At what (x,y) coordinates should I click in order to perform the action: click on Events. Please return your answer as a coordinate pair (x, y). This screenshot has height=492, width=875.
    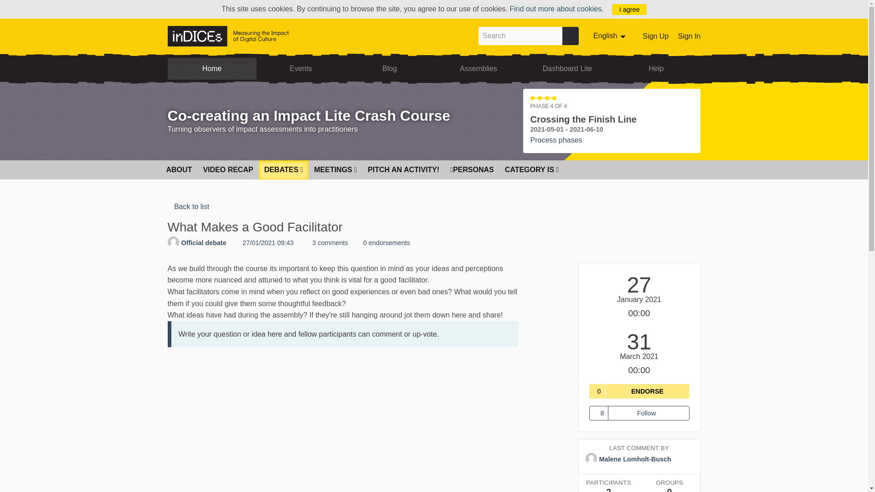
    Looking at the image, I should click on (300, 68).